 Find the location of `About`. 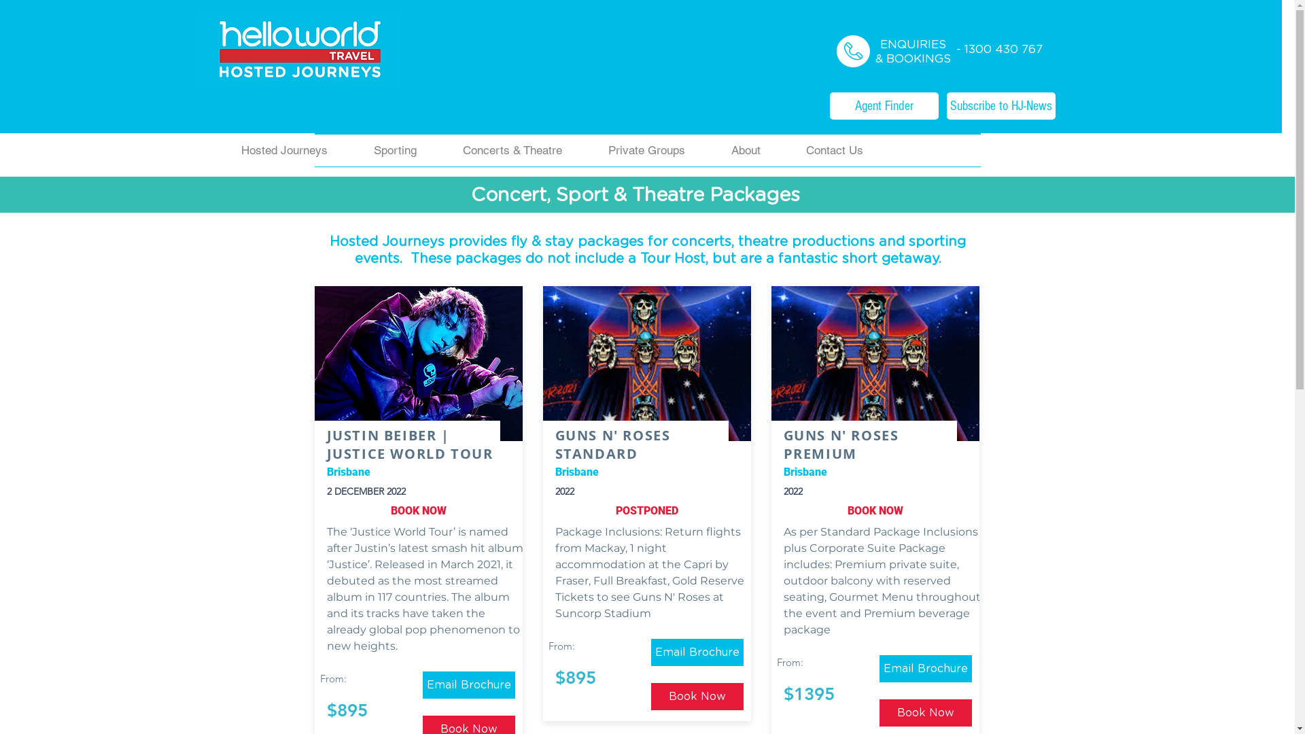

About is located at coordinates (746, 151).